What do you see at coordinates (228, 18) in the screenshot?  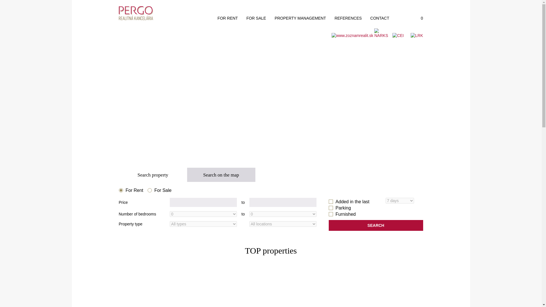 I see `FOR RENT` at bounding box center [228, 18].